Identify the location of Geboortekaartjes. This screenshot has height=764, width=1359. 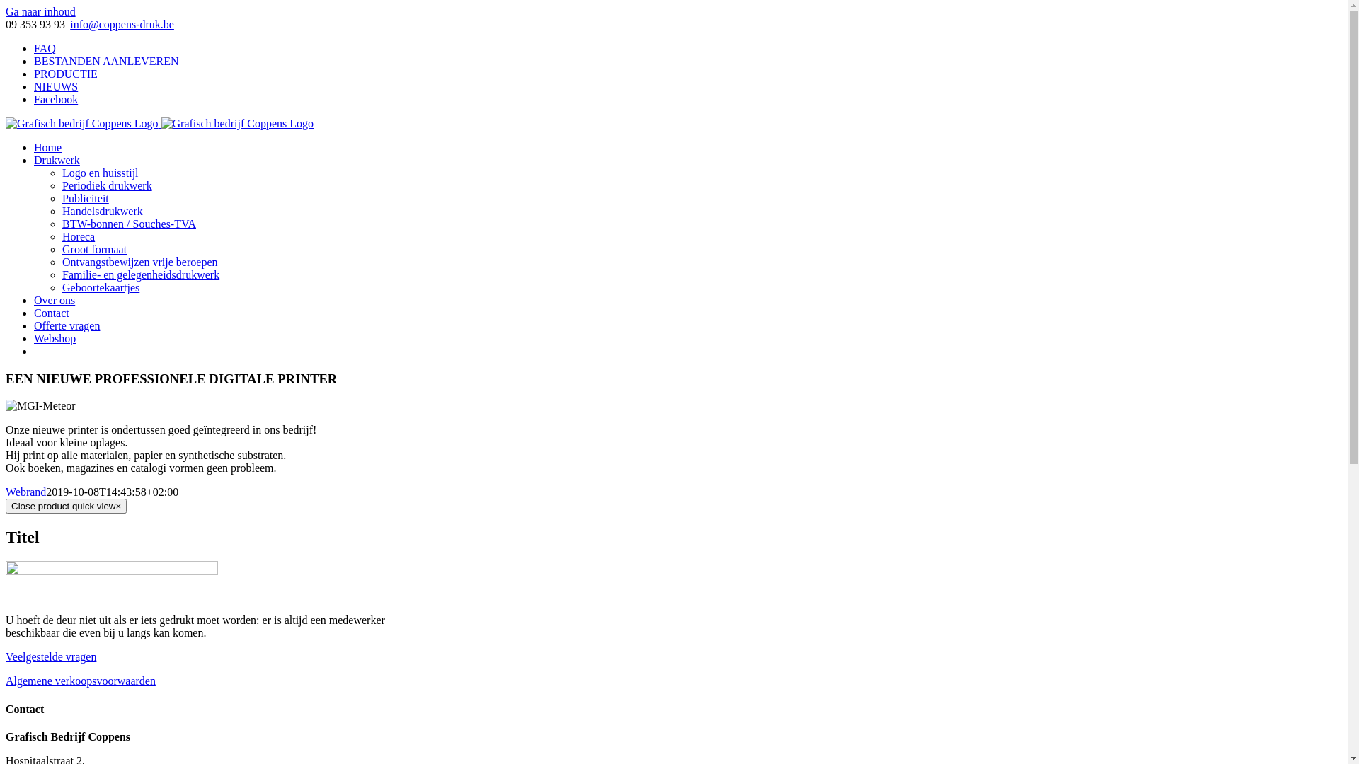
(101, 287).